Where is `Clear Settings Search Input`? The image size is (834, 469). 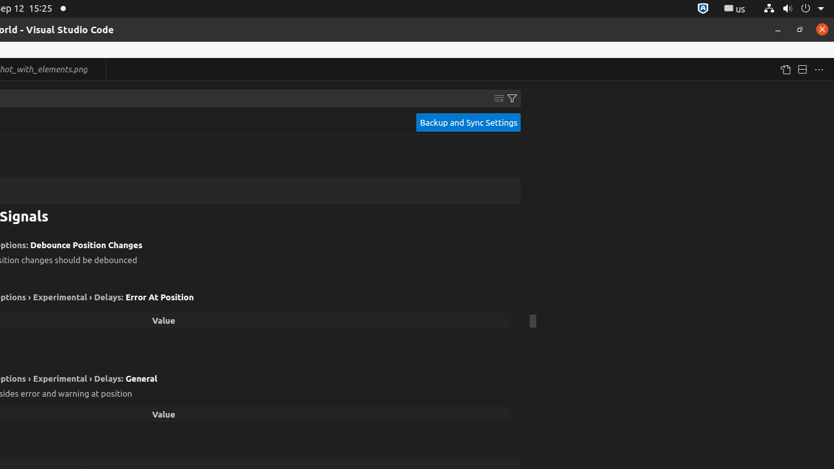 Clear Settings Search Input is located at coordinates (499, 98).